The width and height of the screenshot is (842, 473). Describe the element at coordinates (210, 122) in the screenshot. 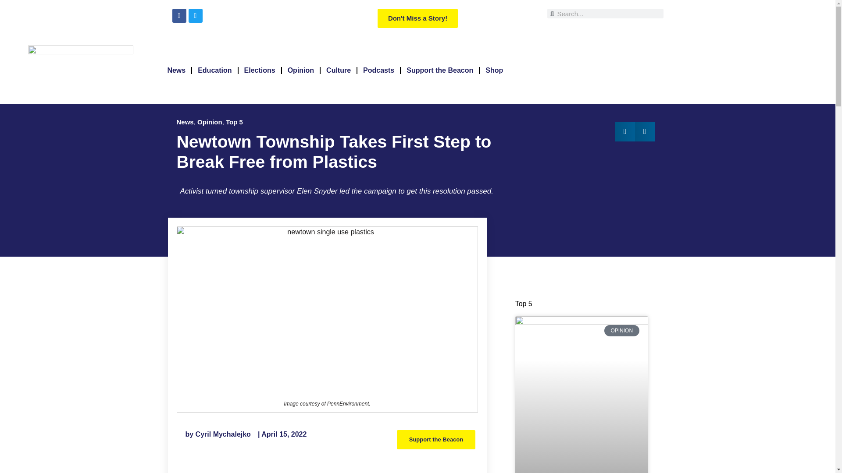

I see `Opinion` at that location.